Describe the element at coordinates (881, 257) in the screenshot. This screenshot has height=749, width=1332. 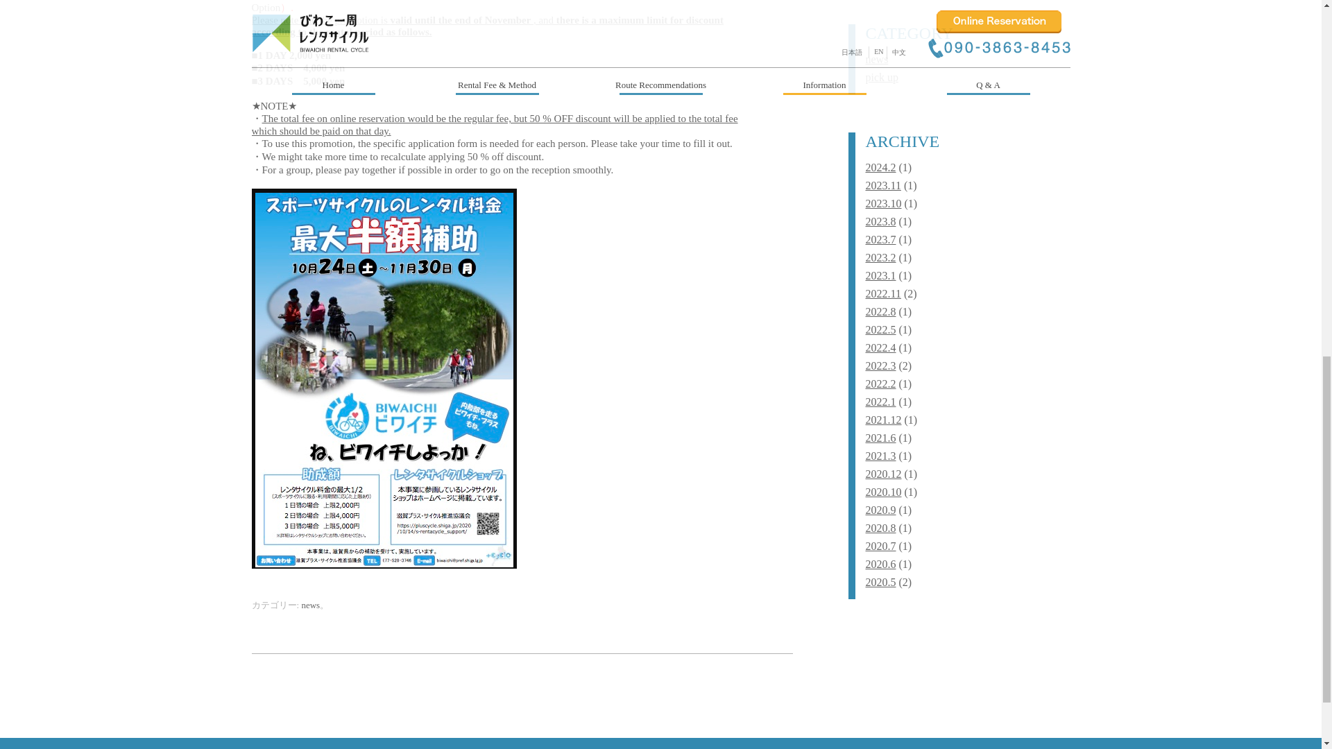
I see `2023.2` at that location.